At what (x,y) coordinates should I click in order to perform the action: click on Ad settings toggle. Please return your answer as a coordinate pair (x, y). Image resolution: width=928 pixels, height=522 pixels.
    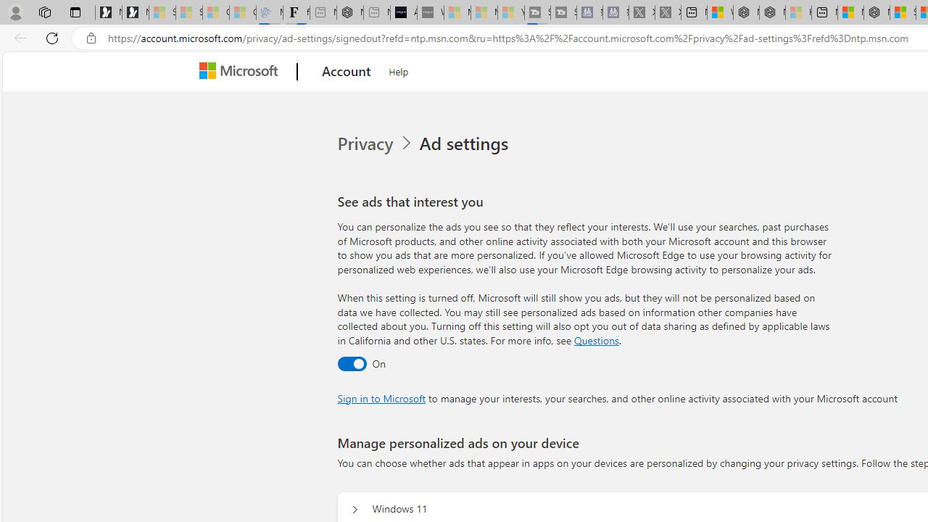
    Looking at the image, I should click on (351, 363).